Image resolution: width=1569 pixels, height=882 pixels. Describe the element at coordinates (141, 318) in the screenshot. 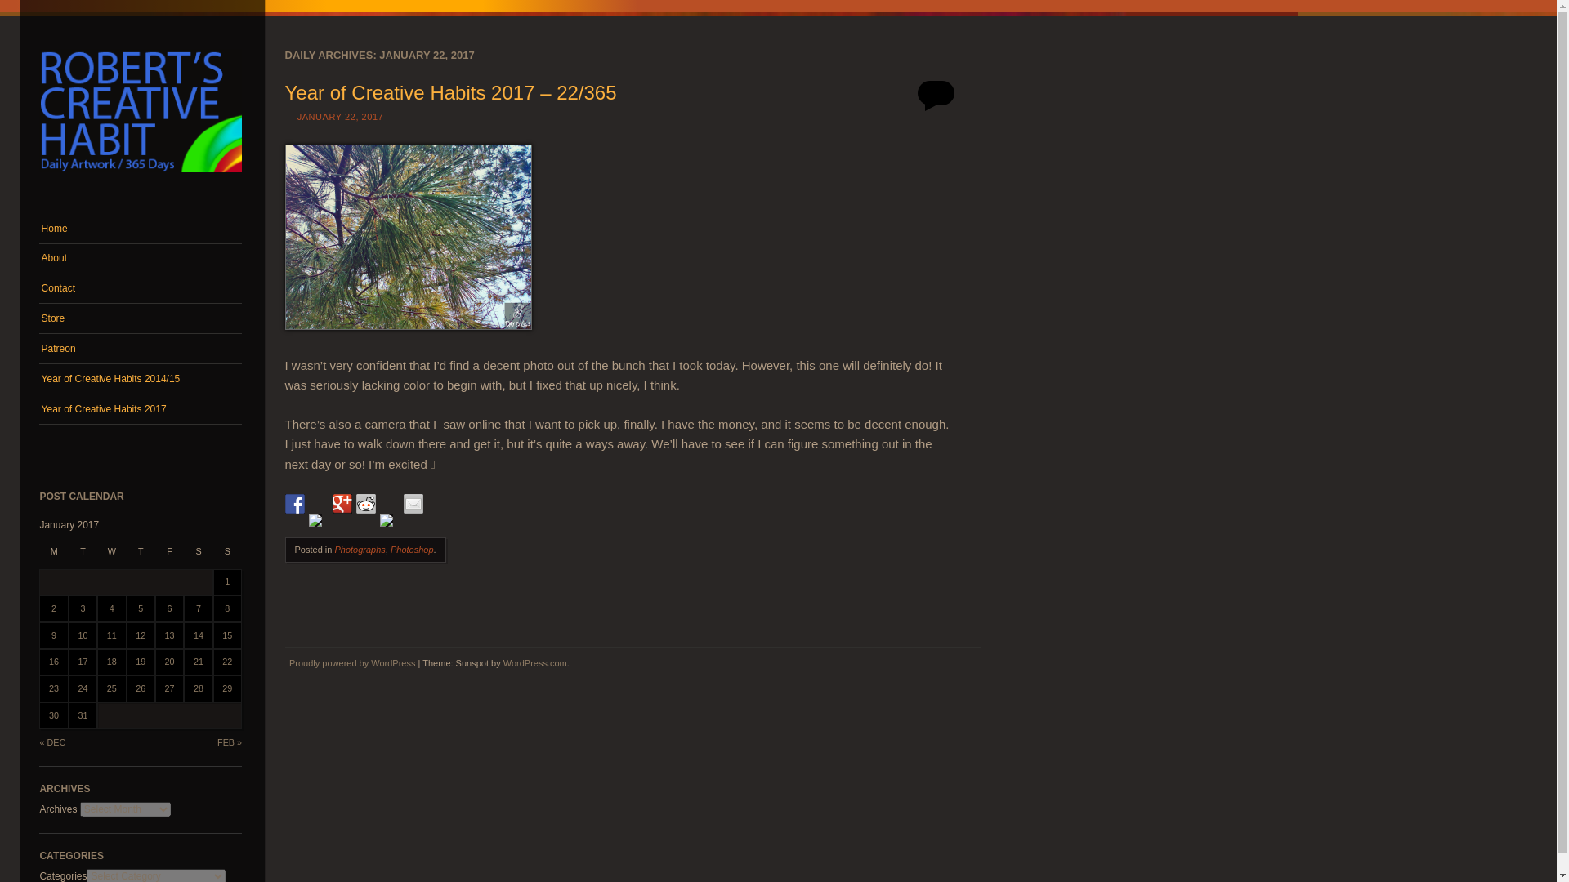

I see `Store` at that location.